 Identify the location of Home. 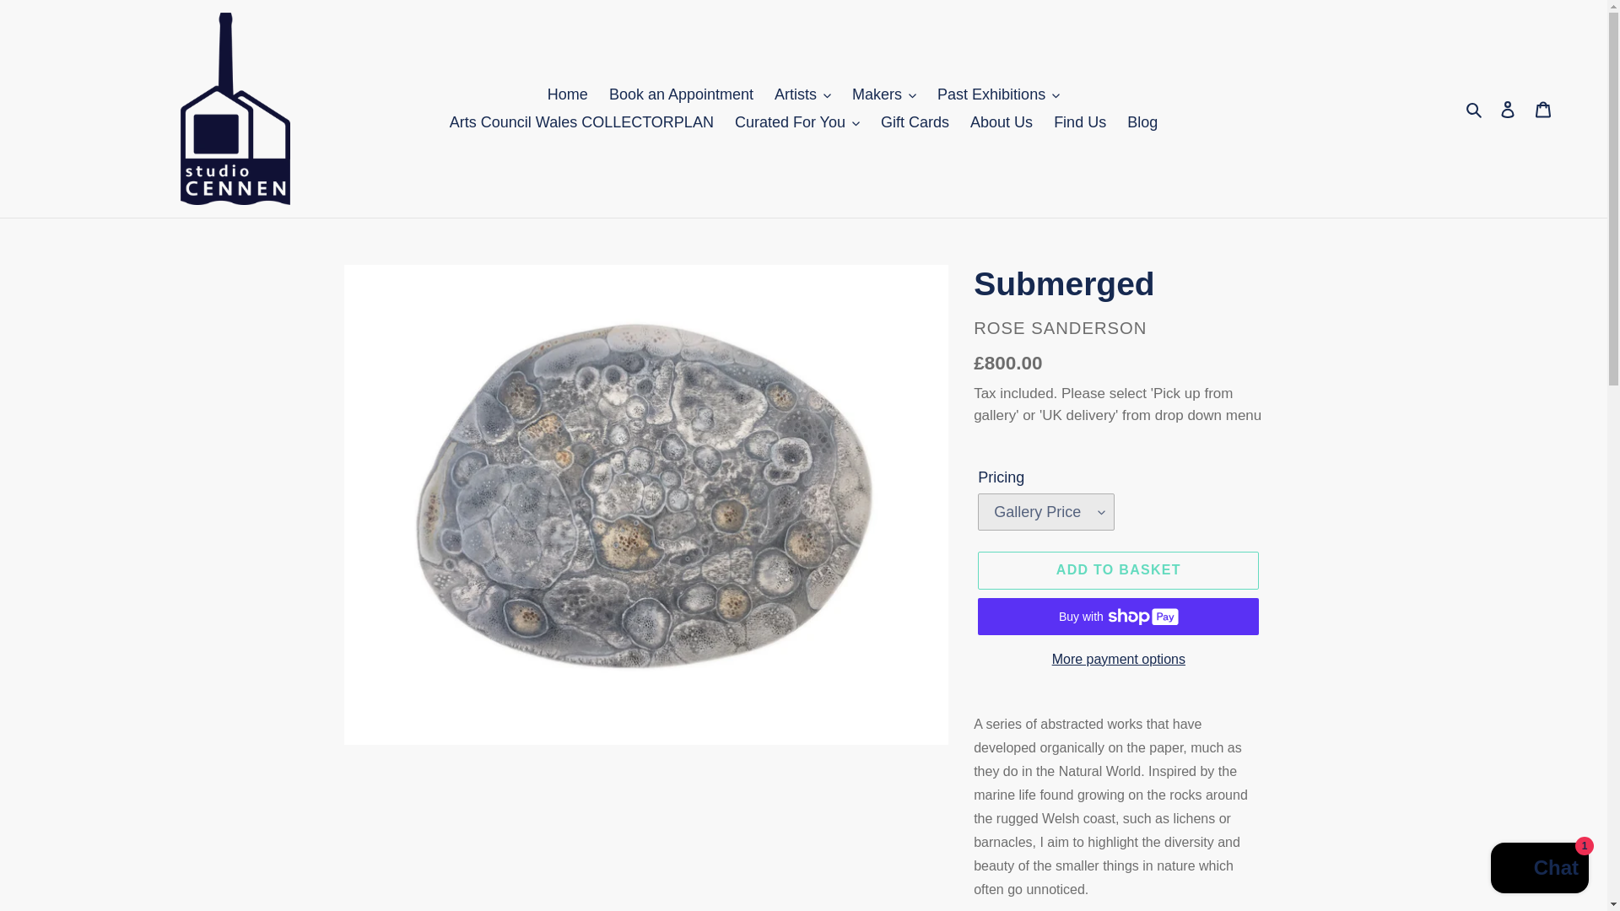
(567, 94).